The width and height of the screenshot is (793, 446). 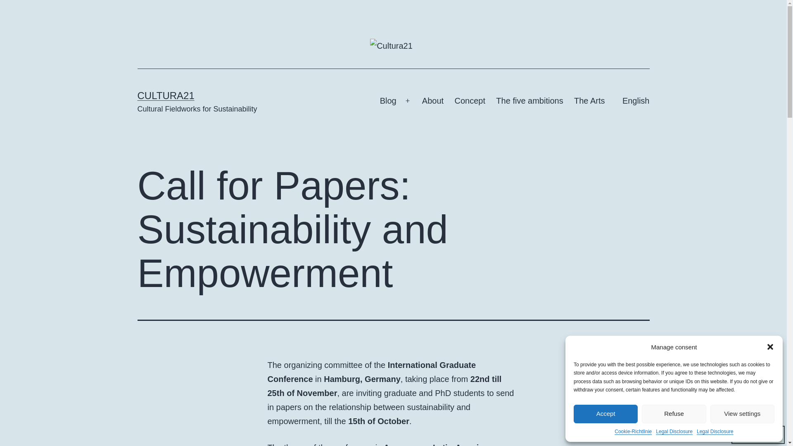 I want to click on Cookie-Richtlinie, so click(x=633, y=431).